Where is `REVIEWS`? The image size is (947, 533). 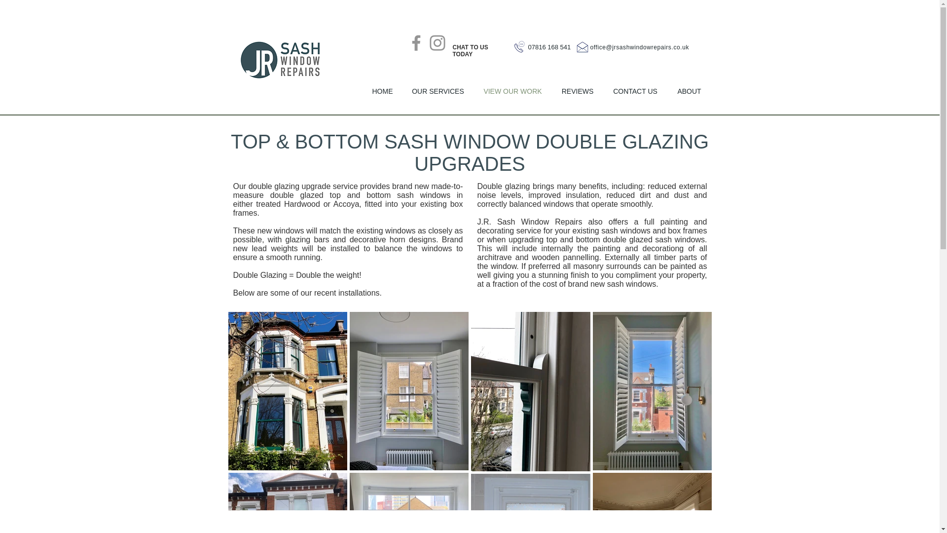 REVIEWS is located at coordinates (578, 92).